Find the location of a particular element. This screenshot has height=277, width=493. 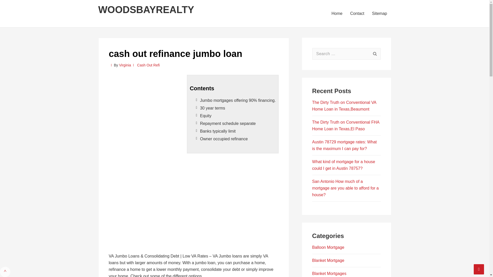

30 year terms is located at coordinates (213, 108).